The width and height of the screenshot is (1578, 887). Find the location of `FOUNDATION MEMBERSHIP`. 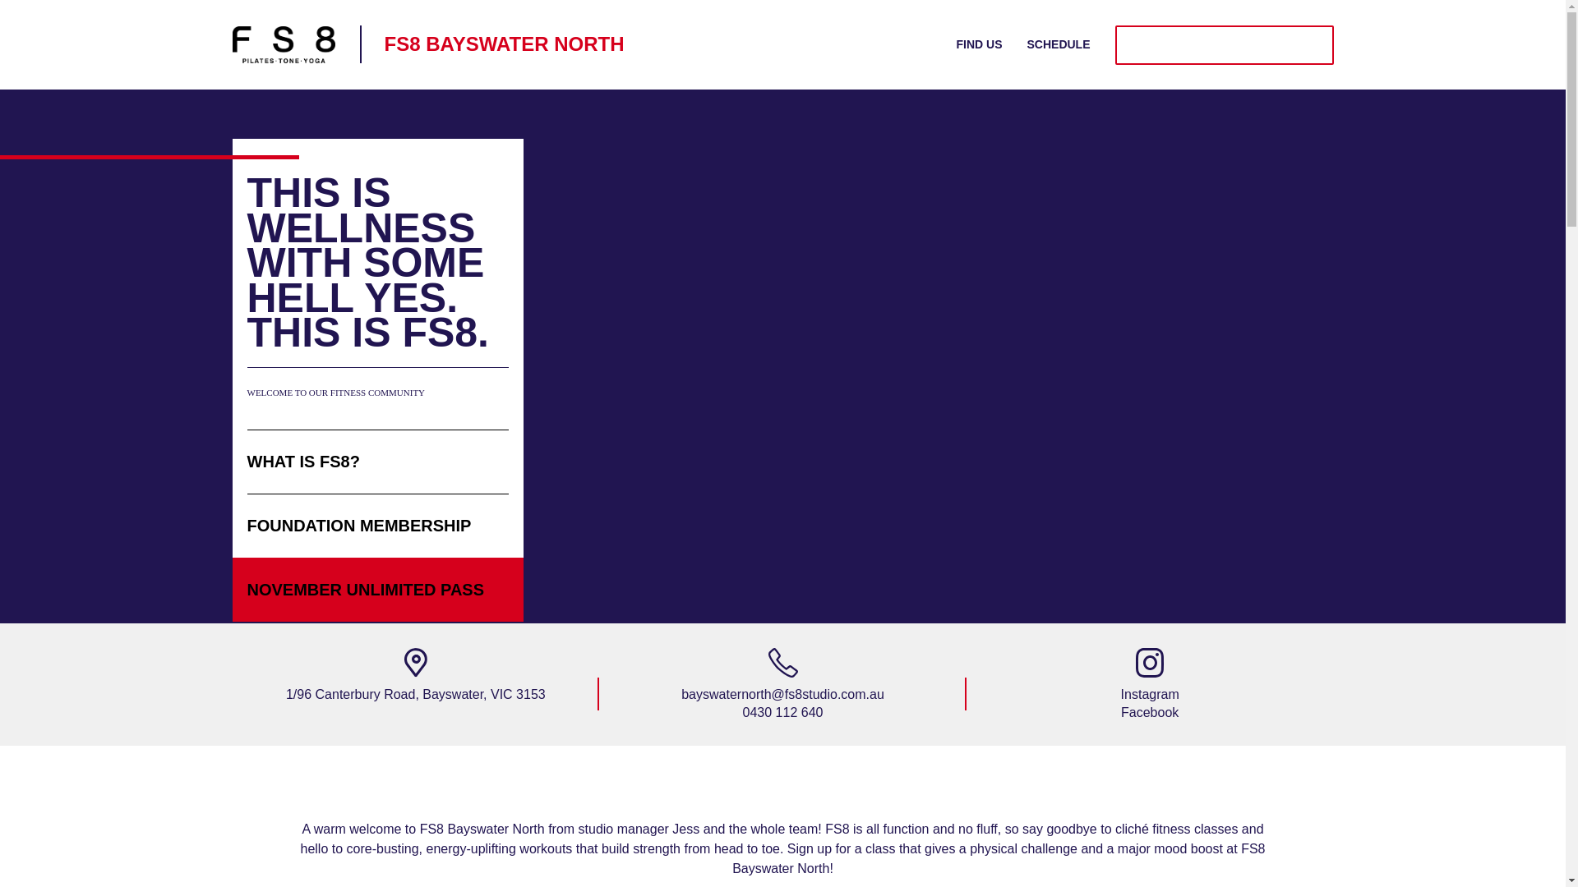

FOUNDATION MEMBERSHIP is located at coordinates (376, 525).